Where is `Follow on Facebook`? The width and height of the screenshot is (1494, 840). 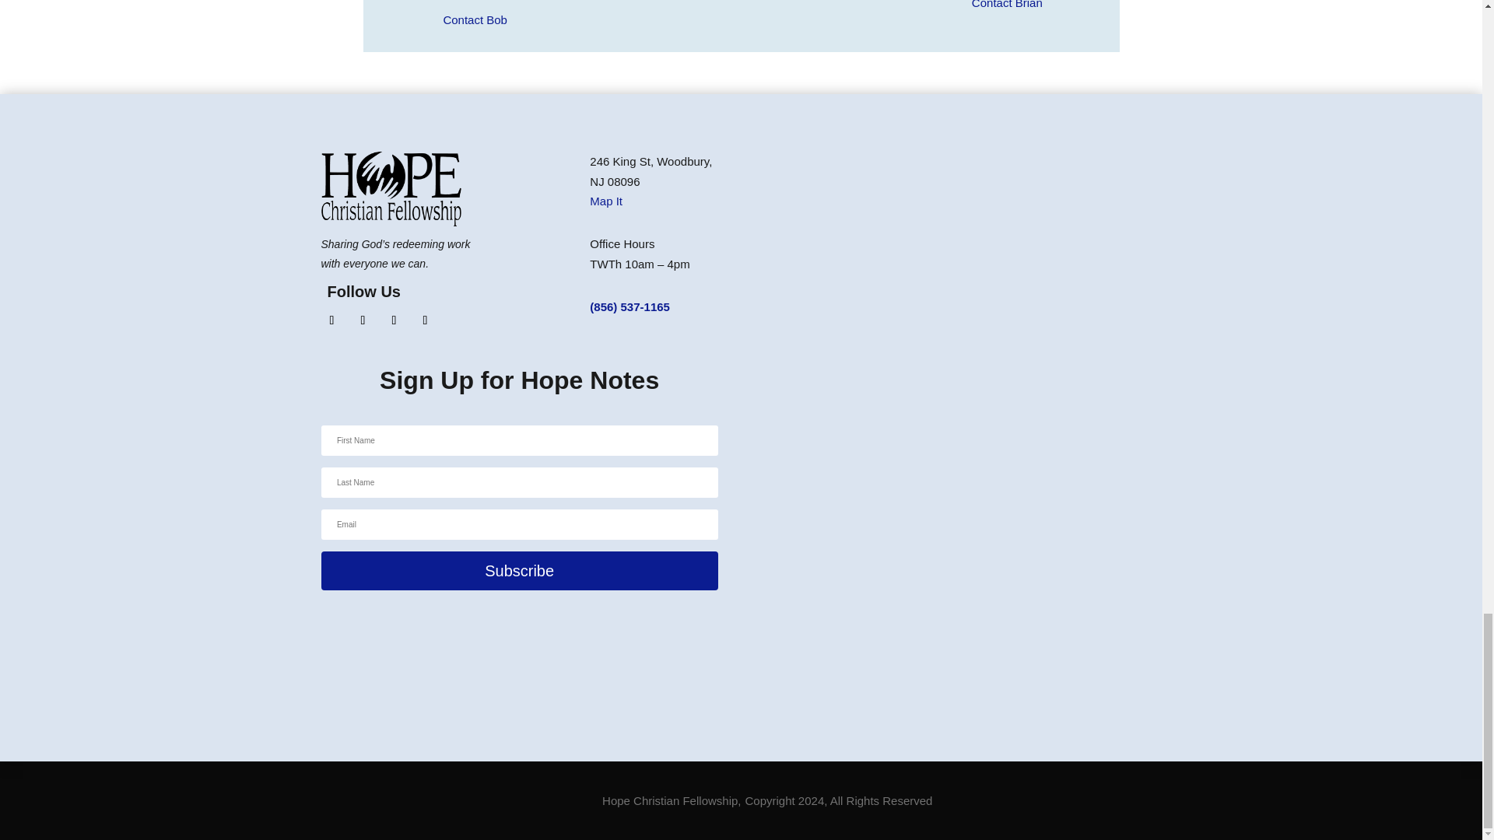
Follow on Facebook is located at coordinates (331, 320).